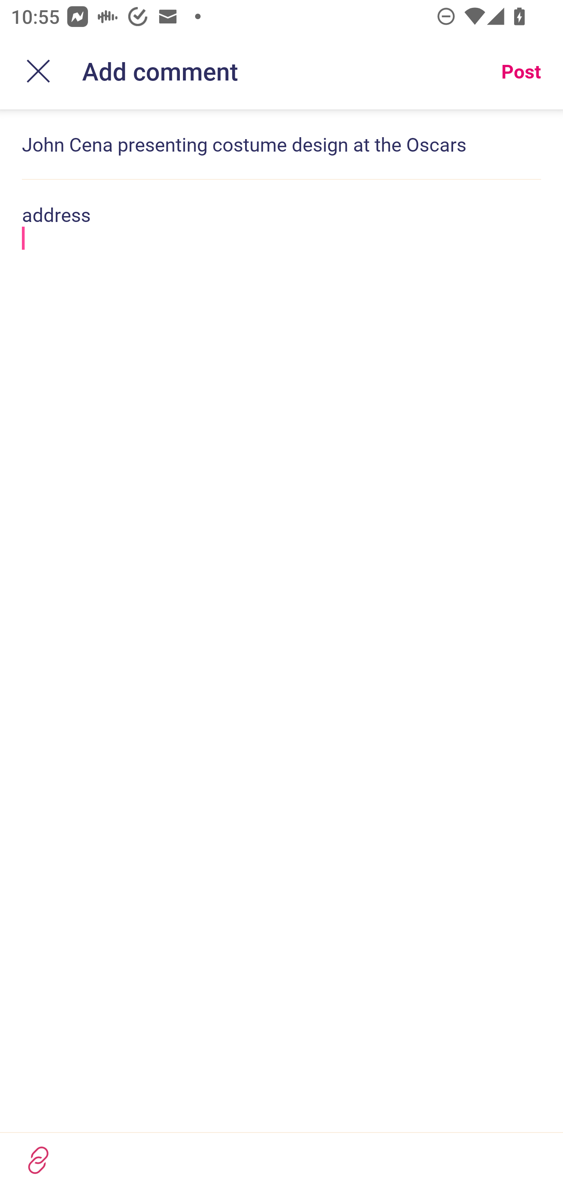  I want to click on Close, so click(38, 71).